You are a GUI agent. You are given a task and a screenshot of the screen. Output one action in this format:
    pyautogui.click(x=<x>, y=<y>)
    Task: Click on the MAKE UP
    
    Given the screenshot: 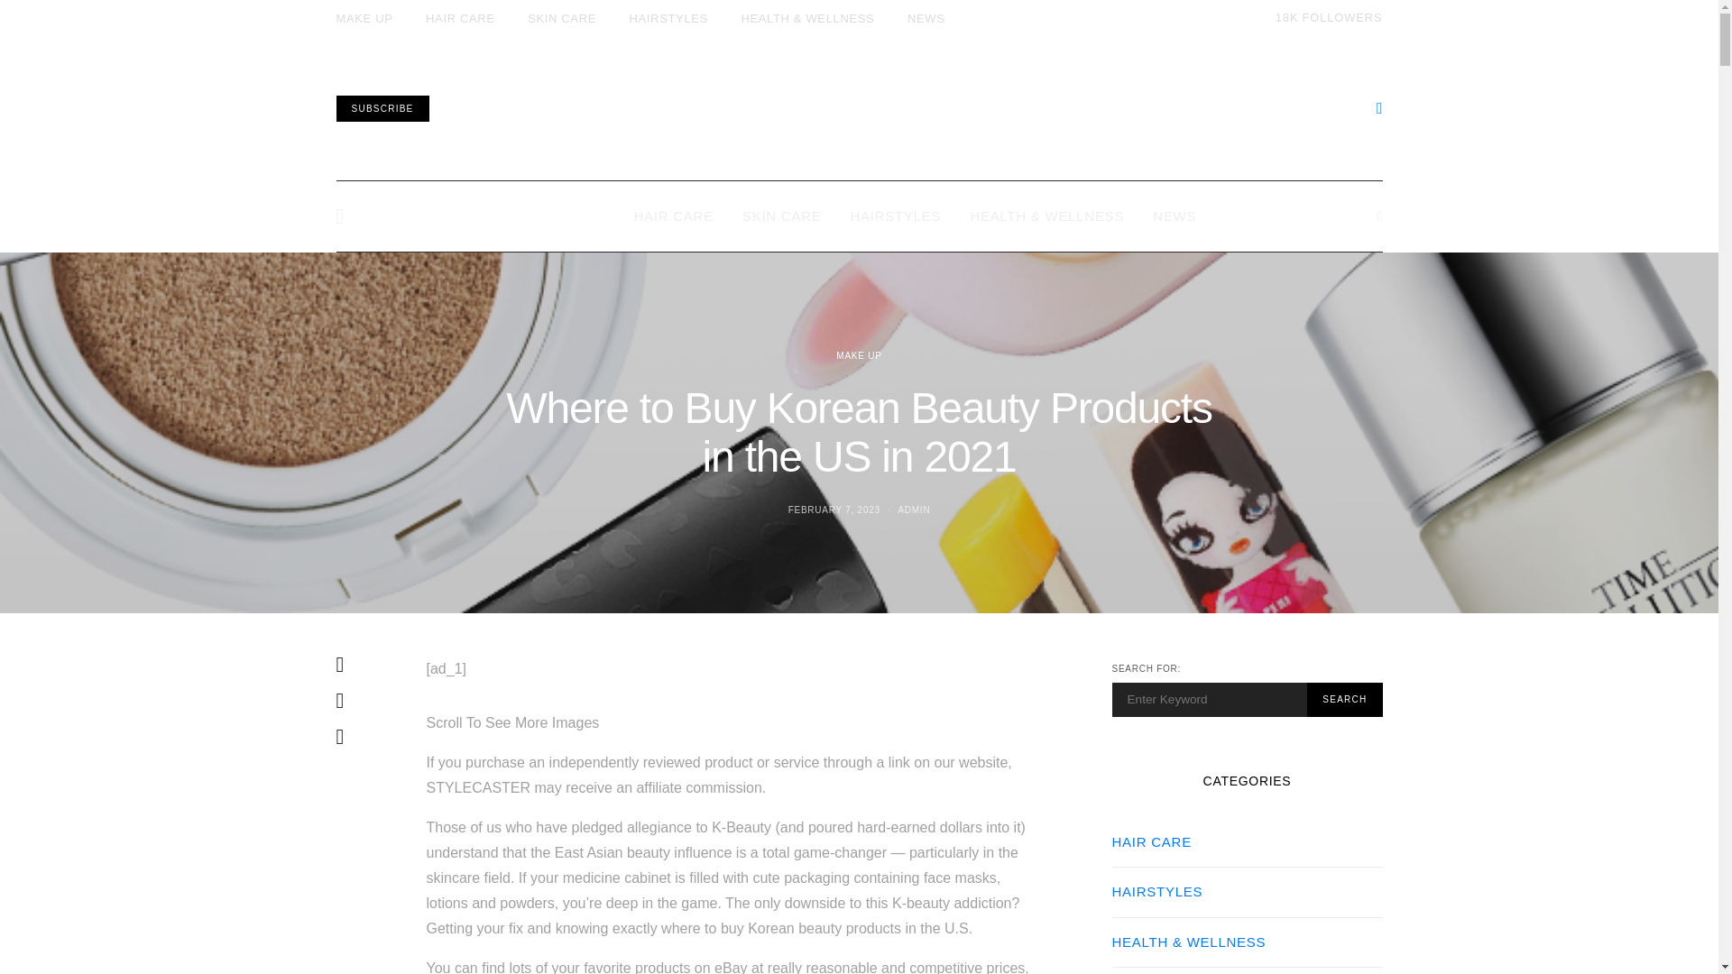 What is the action you would take?
    pyautogui.click(x=859, y=355)
    